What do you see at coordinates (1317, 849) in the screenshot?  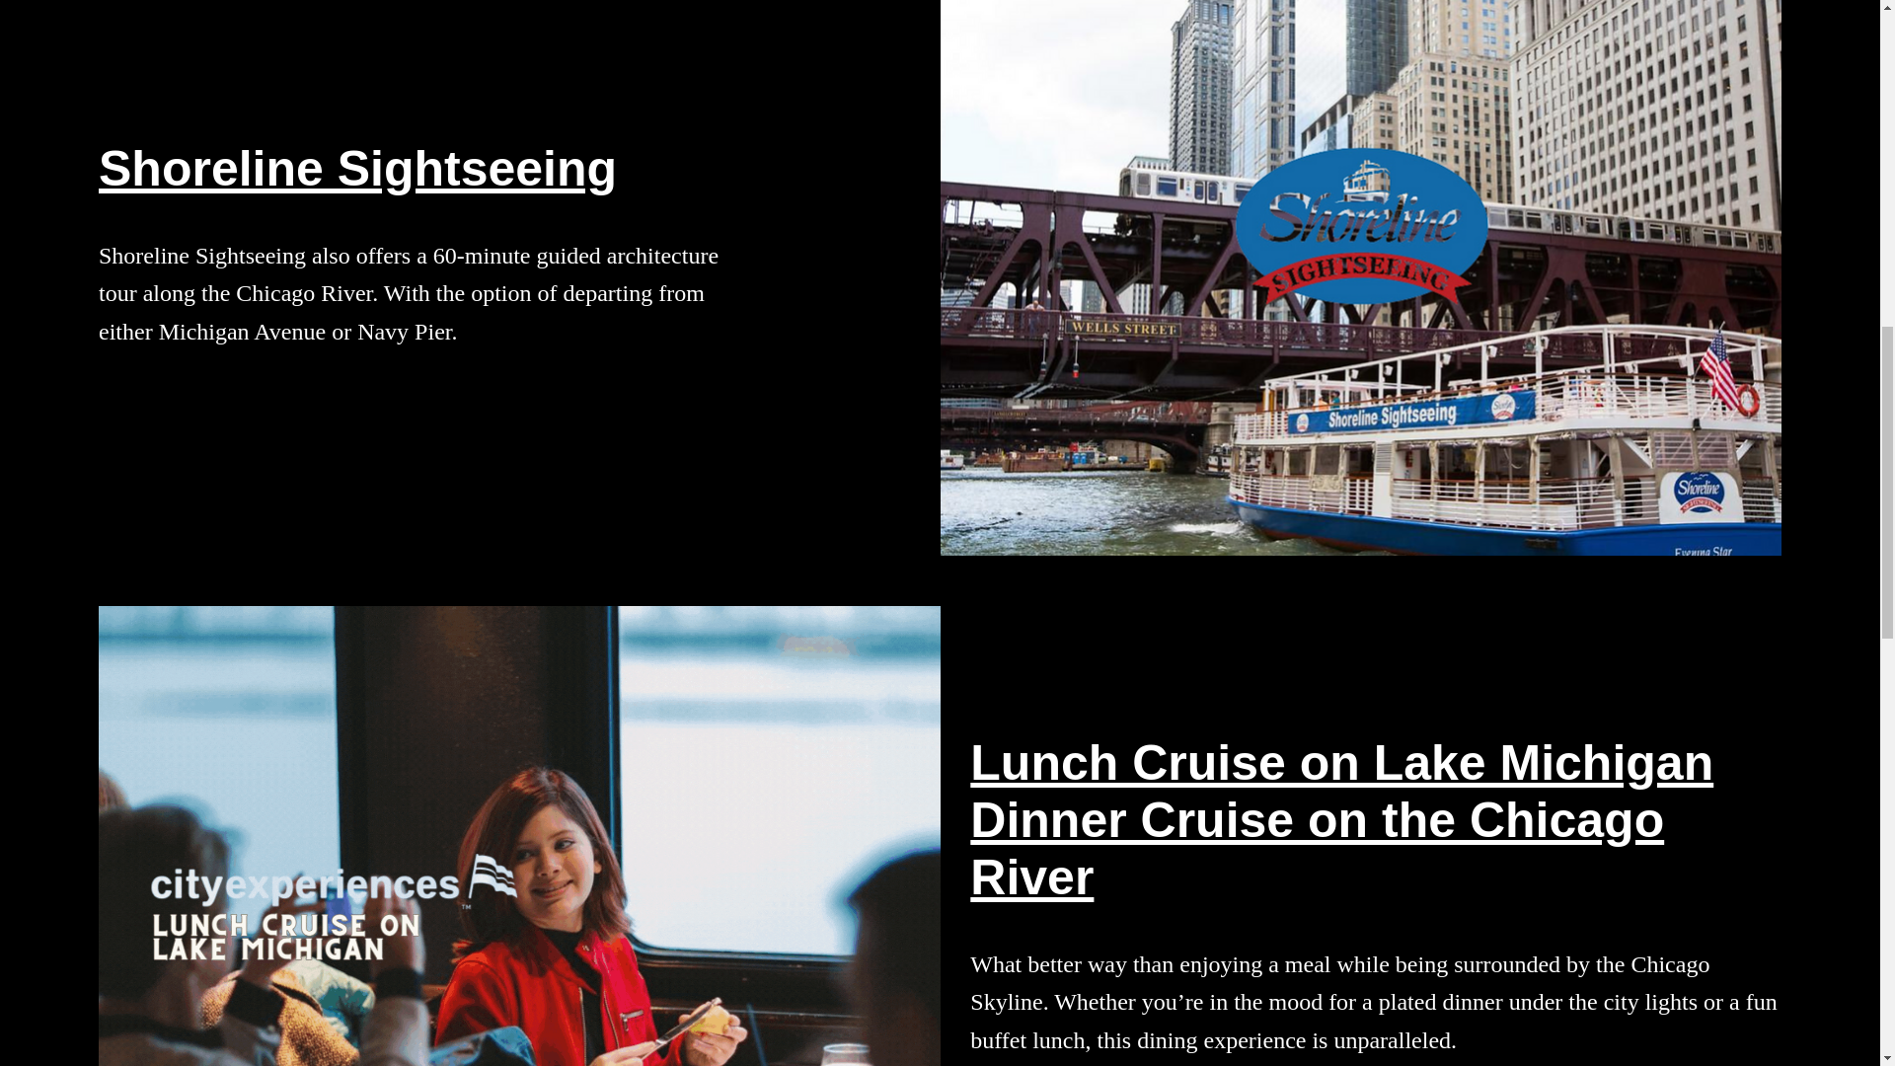 I see `Dinner Cruise on the Chicago River` at bounding box center [1317, 849].